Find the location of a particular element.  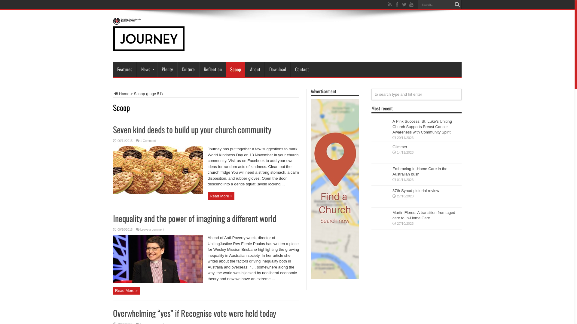

Download is located at coordinates (278, 69).